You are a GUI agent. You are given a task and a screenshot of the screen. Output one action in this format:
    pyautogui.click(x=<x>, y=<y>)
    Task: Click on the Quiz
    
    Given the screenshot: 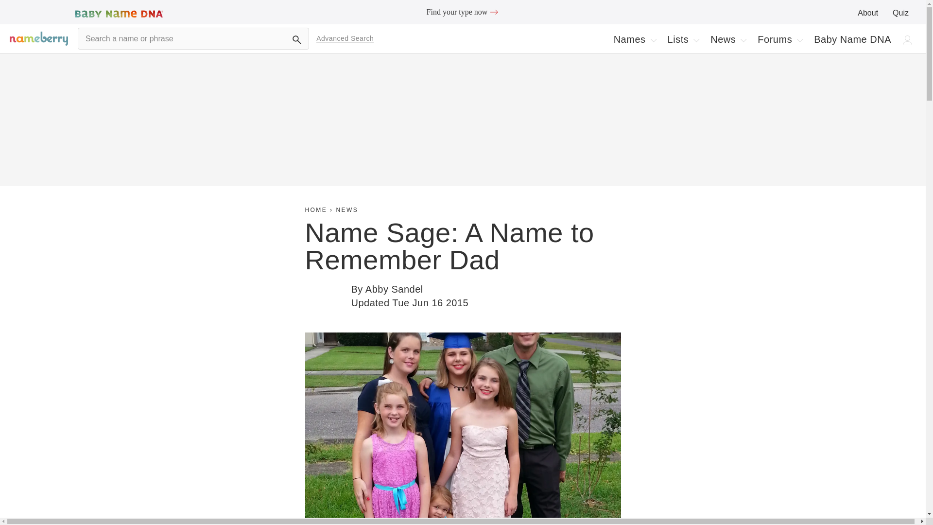 What is the action you would take?
    pyautogui.click(x=852, y=39)
    